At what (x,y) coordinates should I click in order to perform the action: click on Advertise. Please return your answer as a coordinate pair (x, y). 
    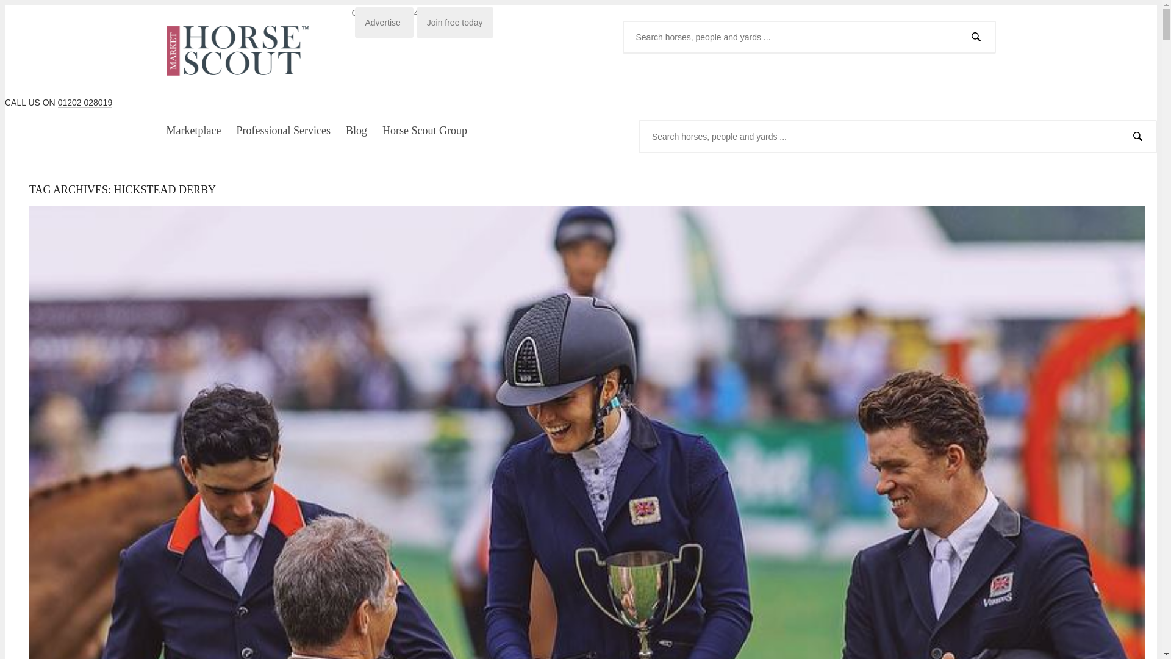
    Looking at the image, I should click on (384, 22).